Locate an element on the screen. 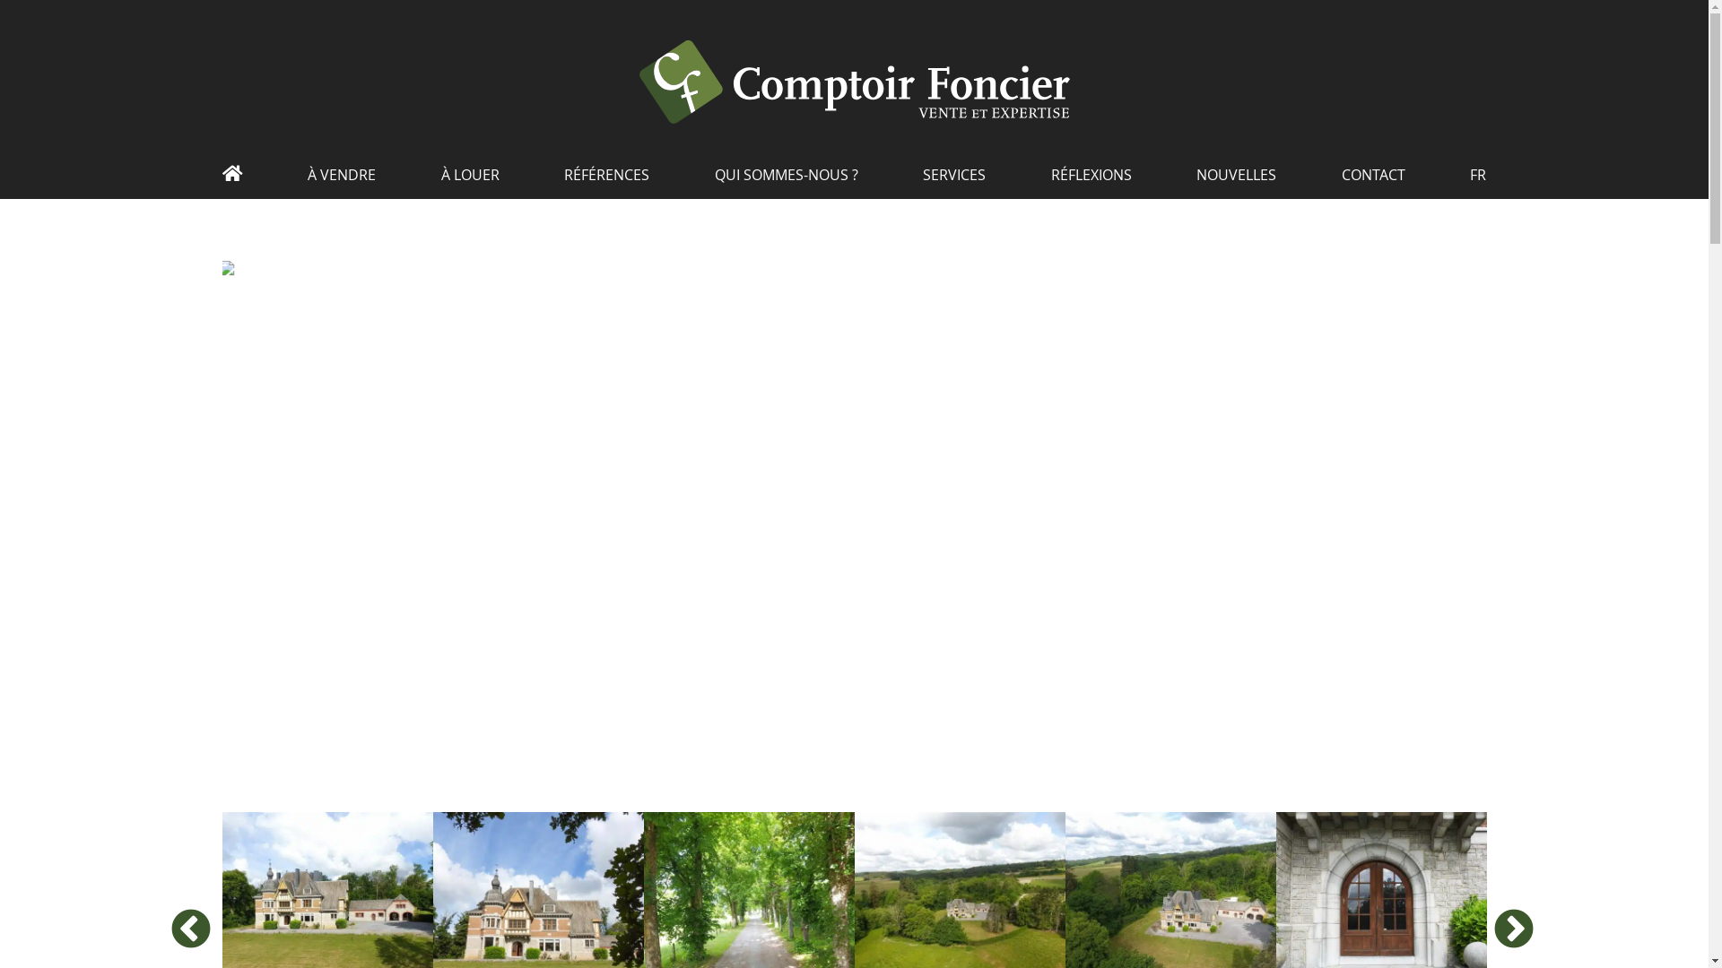  Next is located at coordinates (1500, 917).